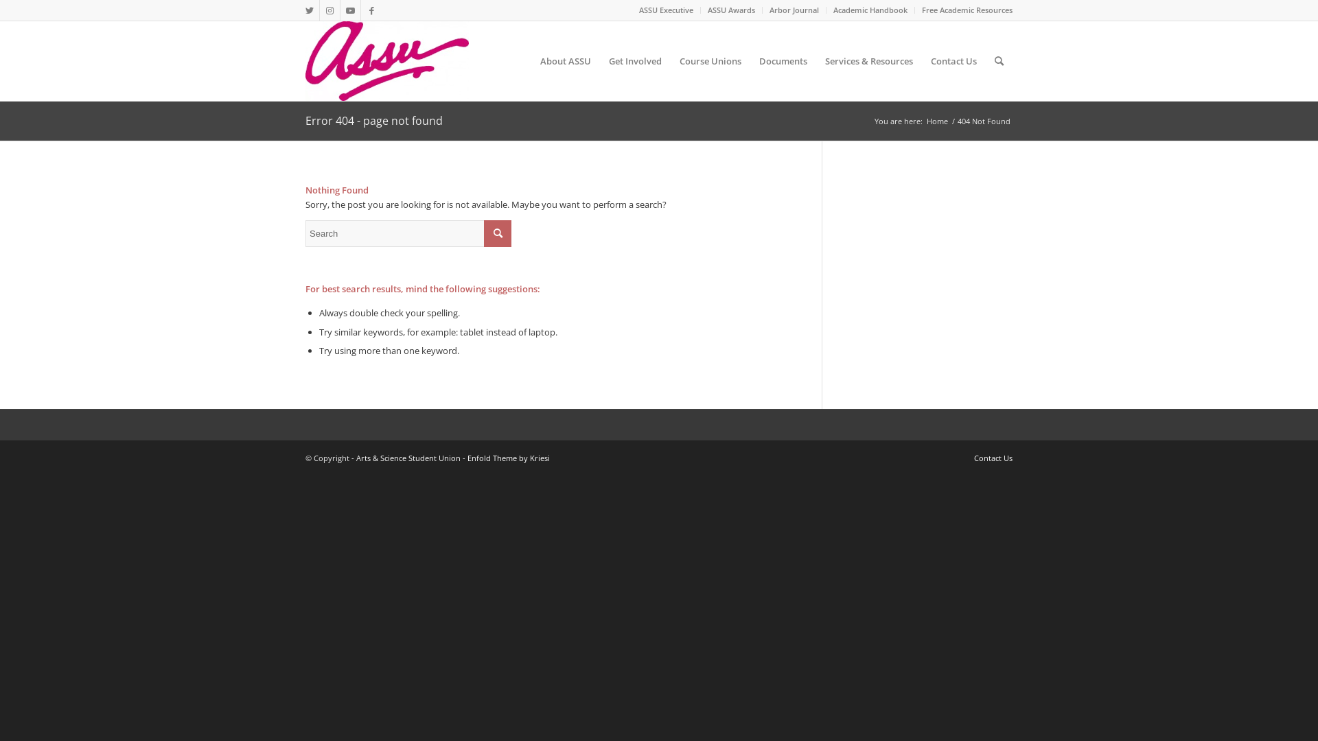 This screenshot has width=1318, height=741. I want to click on Academic Handbook, so click(870, 10).